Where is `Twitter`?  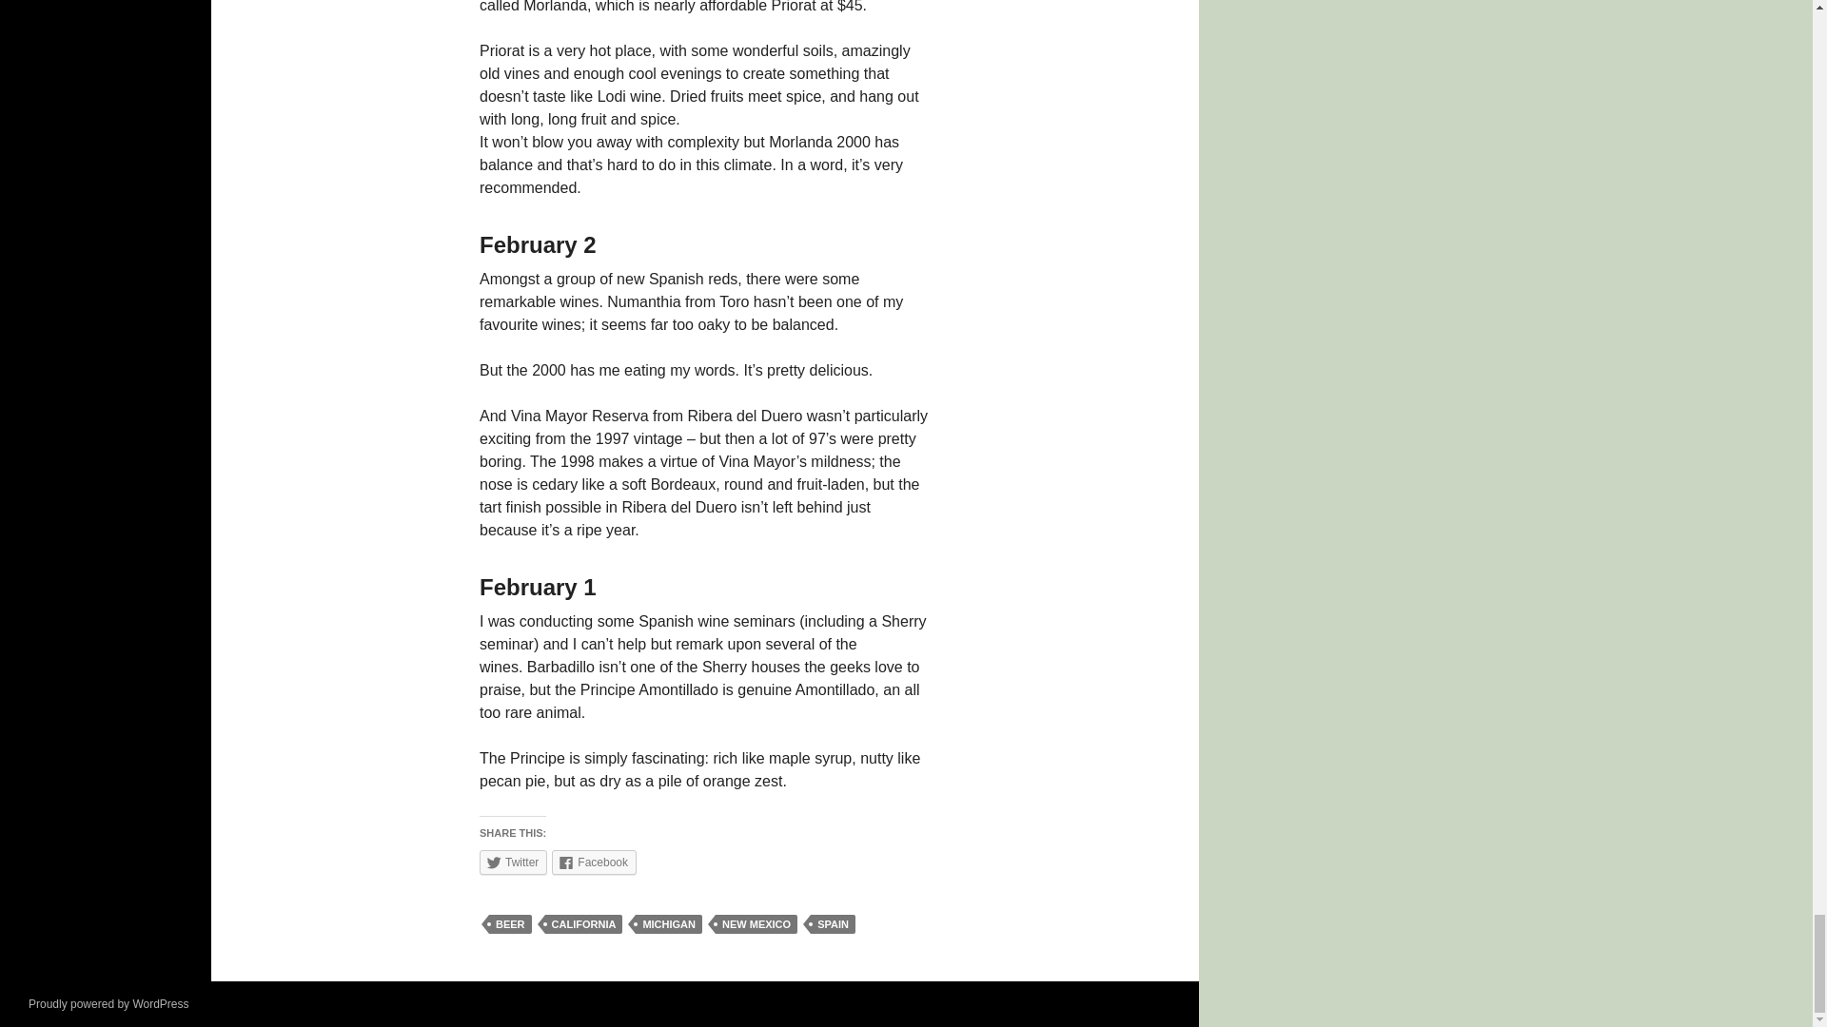 Twitter is located at coordinates (512, 862).